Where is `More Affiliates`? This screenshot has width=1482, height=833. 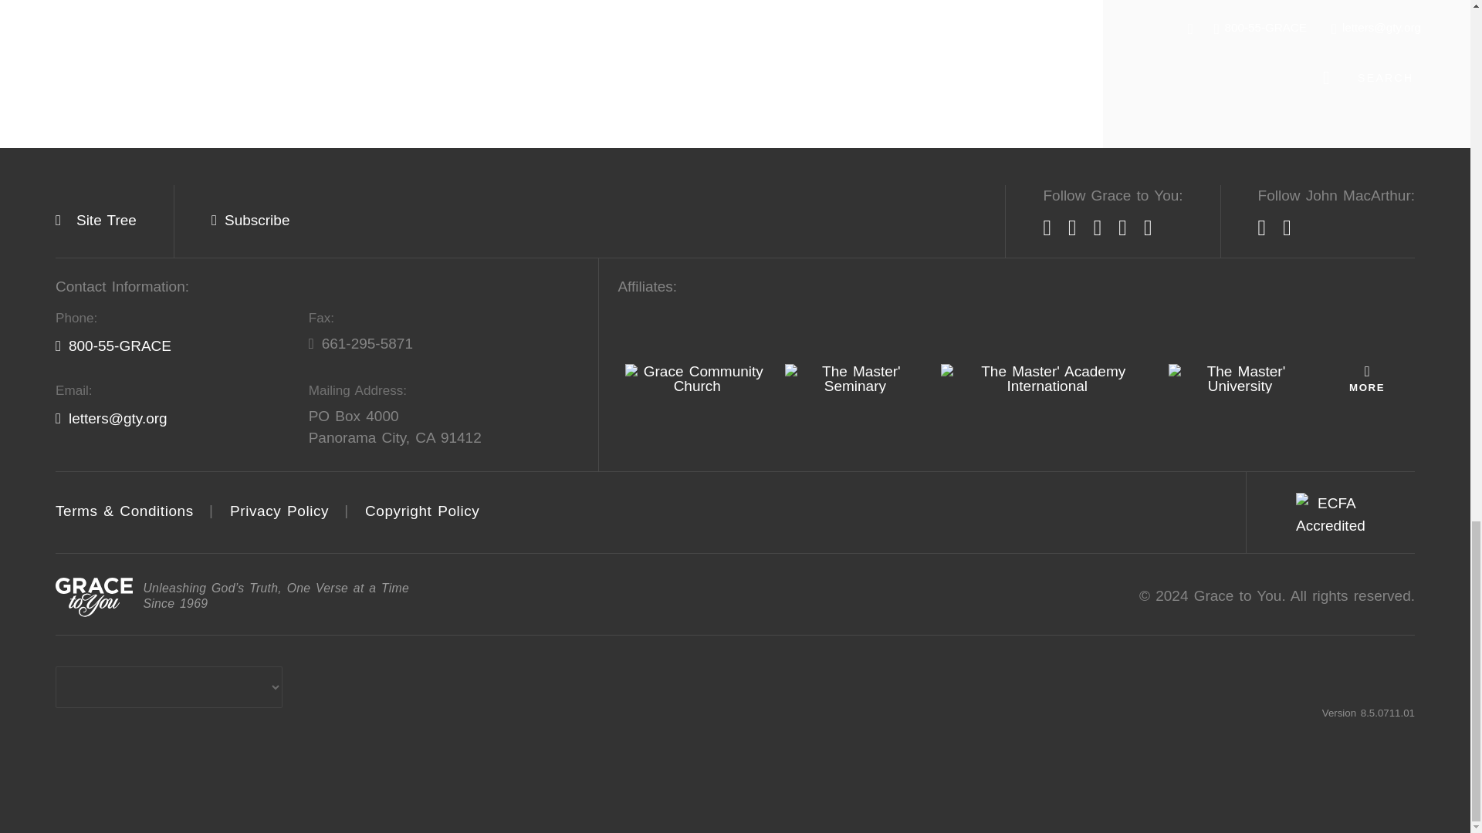 More Affiliates is located at coordinates (1366, 378).